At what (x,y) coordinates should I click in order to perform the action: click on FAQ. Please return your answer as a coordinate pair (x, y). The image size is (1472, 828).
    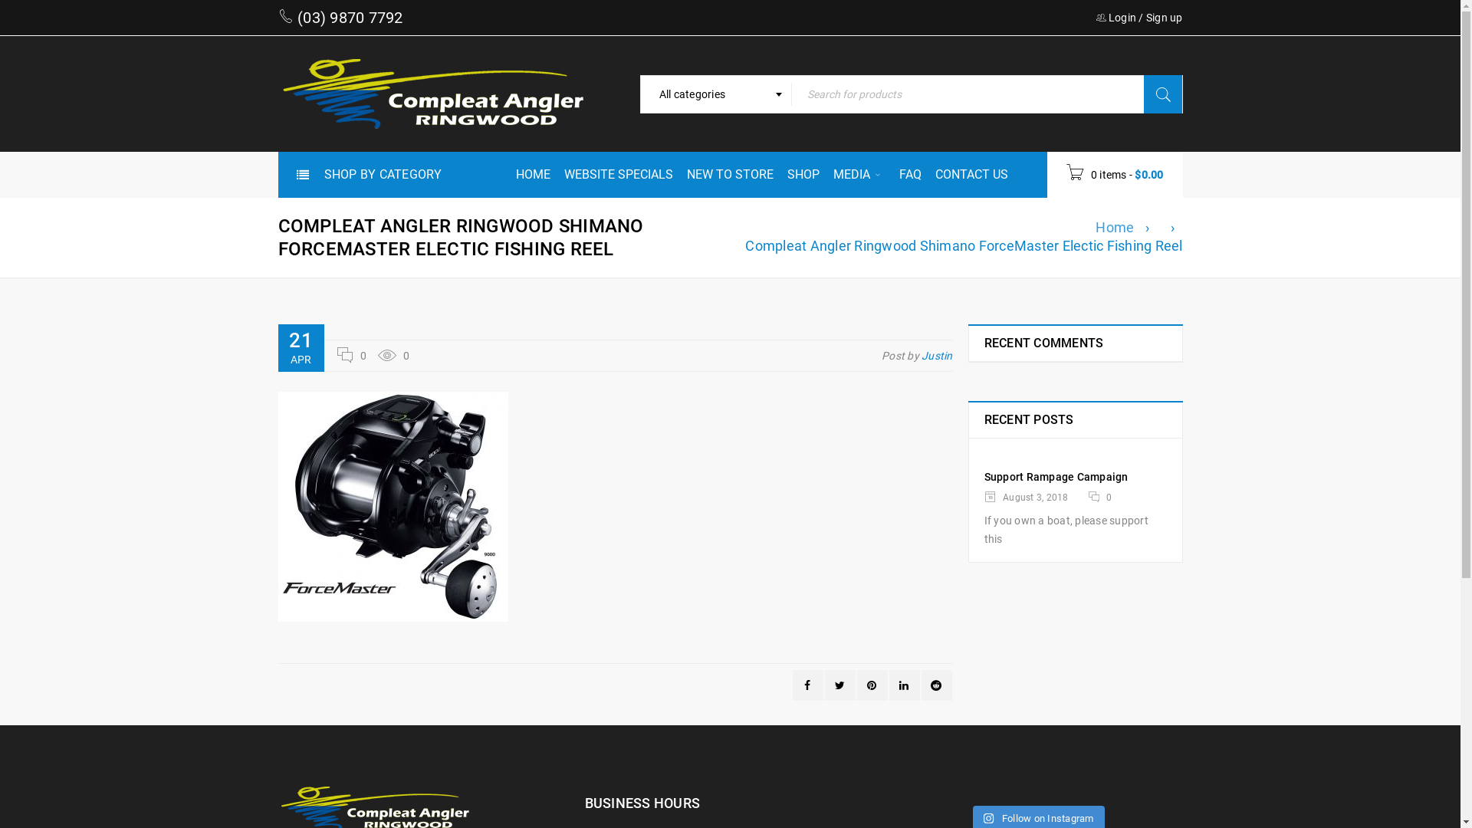
    Looking at the image, I should click on (909, 175).